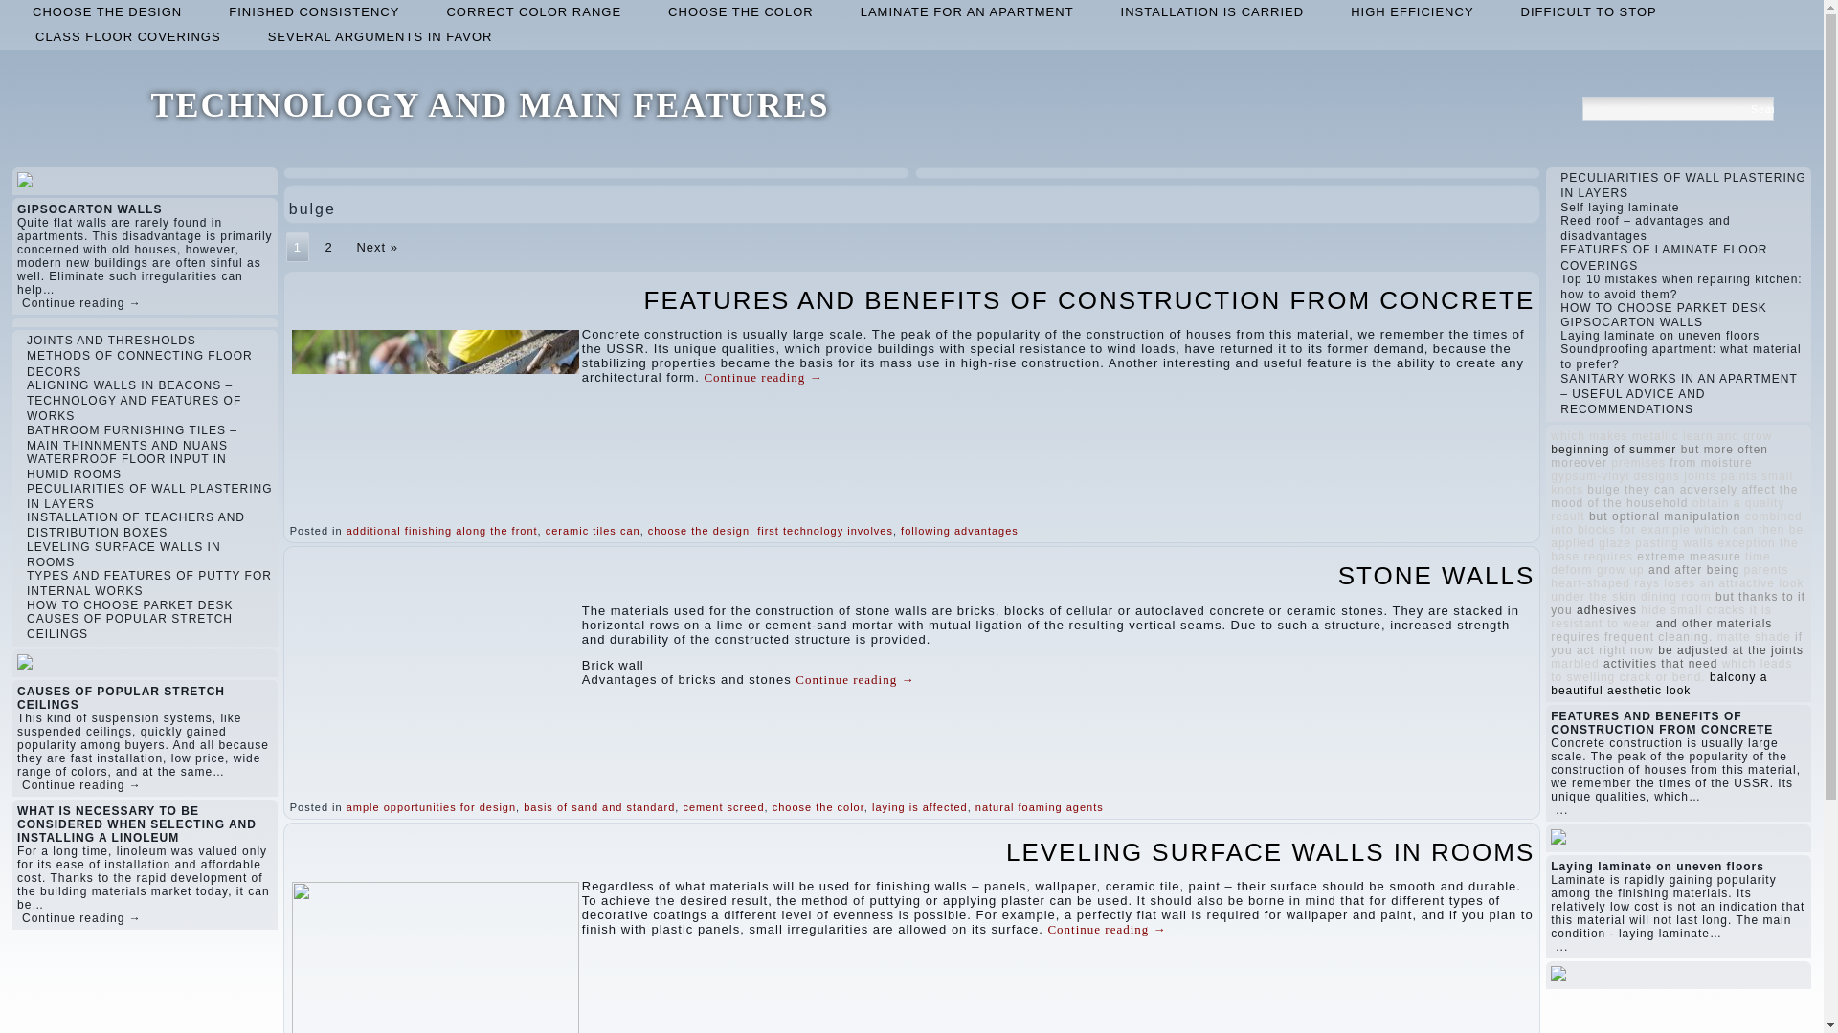  Describe the element at coordinates (136, 524) in the screenshot. I see `INSTALLATION OF TEACHERS AND DISTRIBUTION BOXES` at that location.